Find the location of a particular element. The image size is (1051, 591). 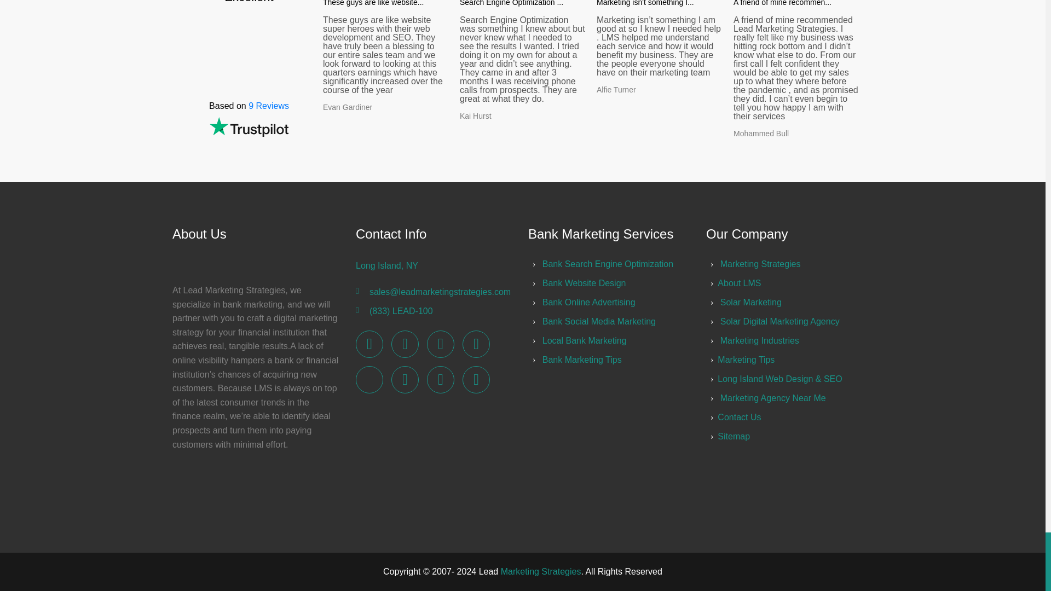

Search Engine Optimization is located at coordinates (608, 264).